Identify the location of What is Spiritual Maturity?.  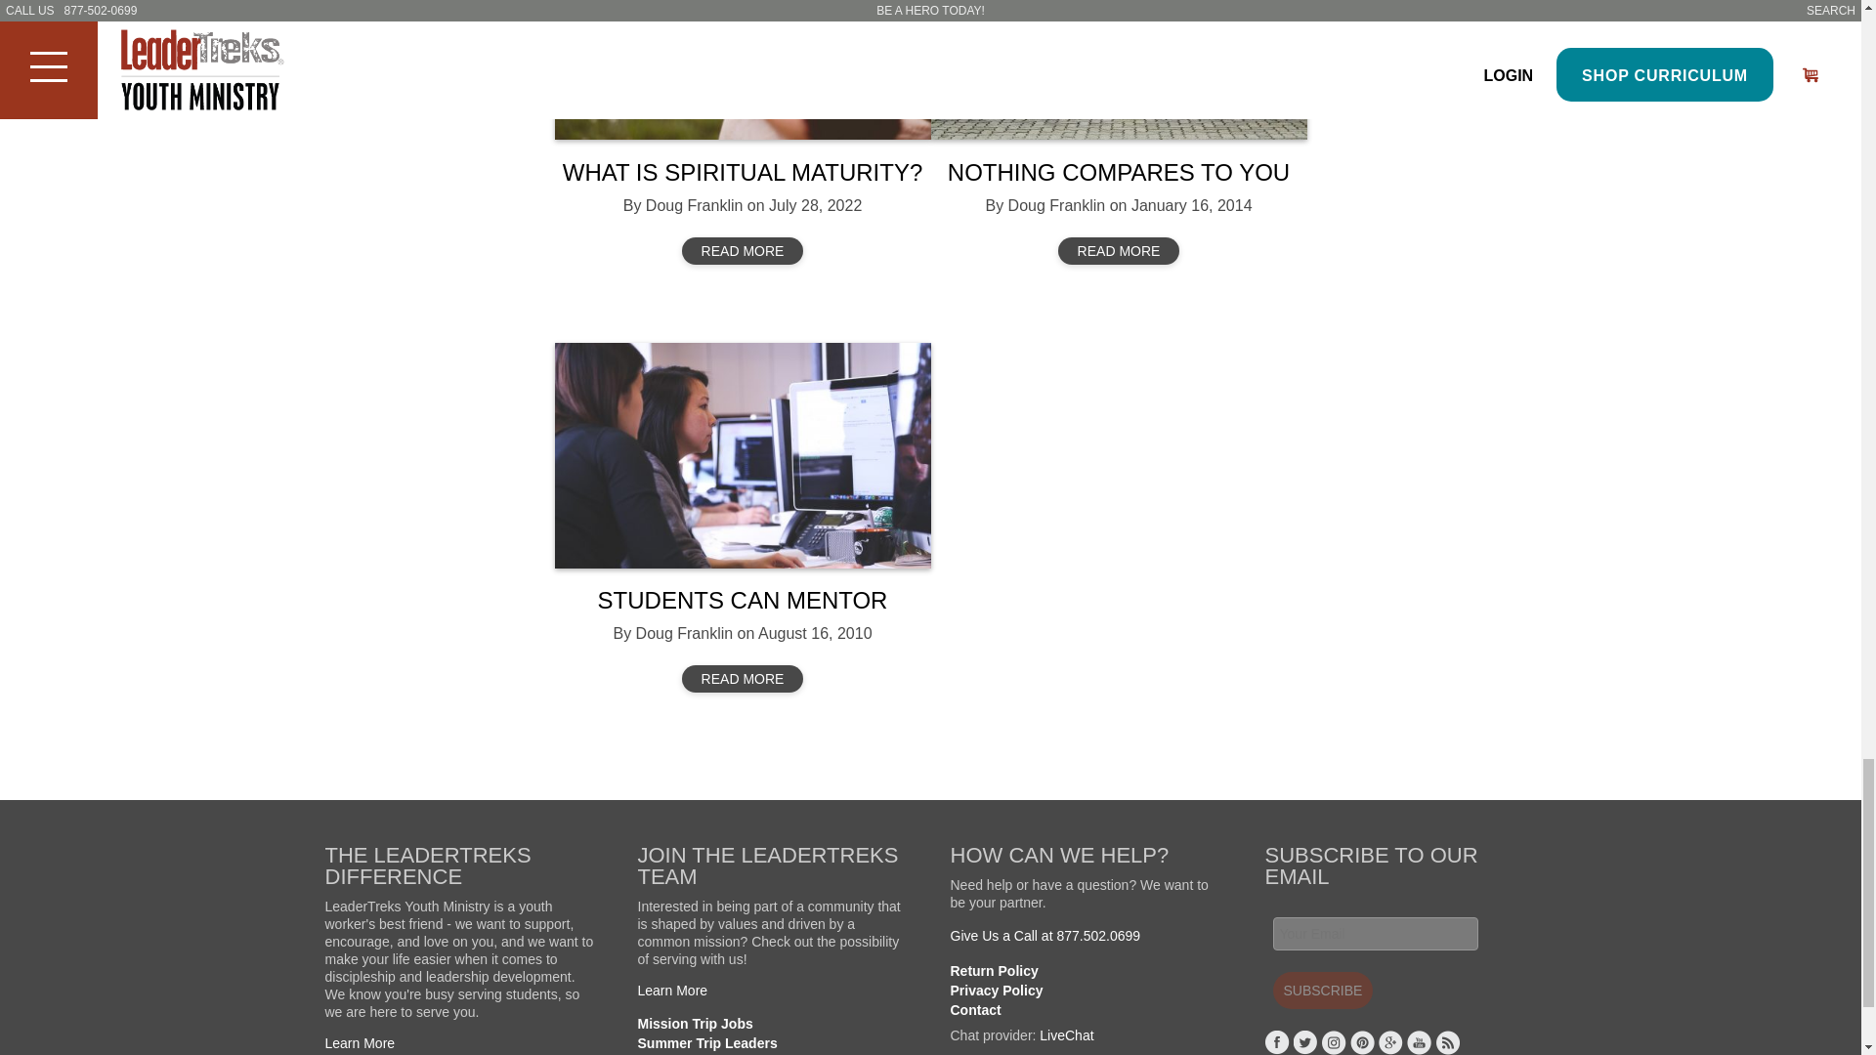
(743, 69).